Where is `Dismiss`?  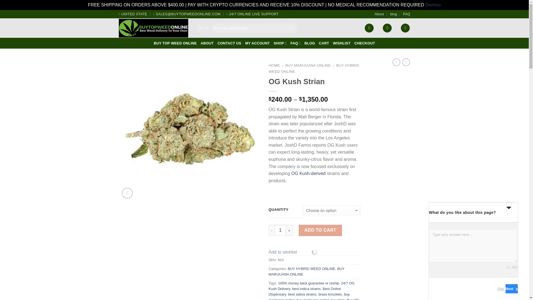 Dismiss is located at coordinates (433, 4).